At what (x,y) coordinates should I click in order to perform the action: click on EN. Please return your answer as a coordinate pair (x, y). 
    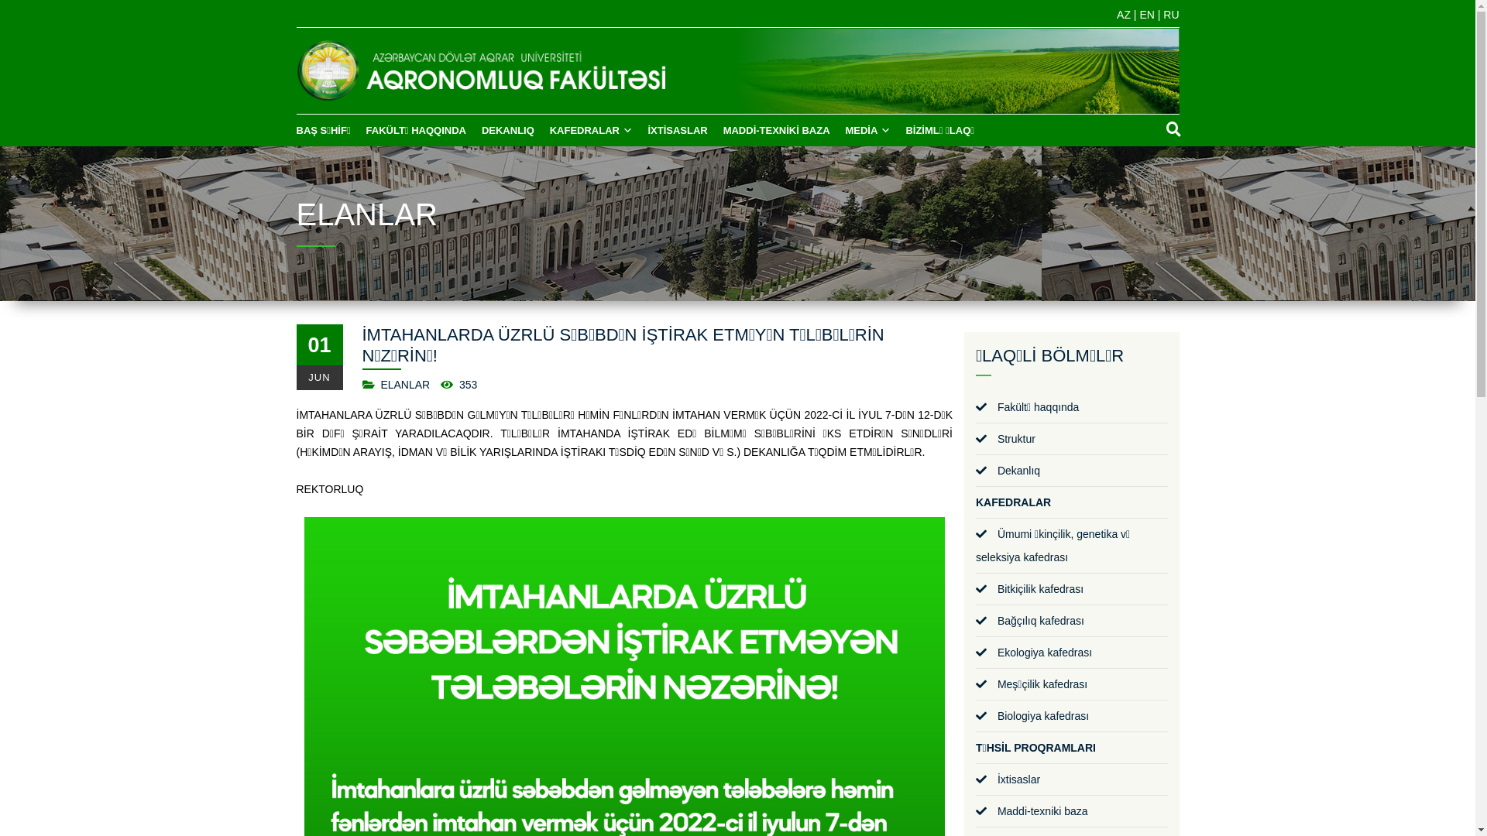
    Looking at the image, I should click on (1148, 15).